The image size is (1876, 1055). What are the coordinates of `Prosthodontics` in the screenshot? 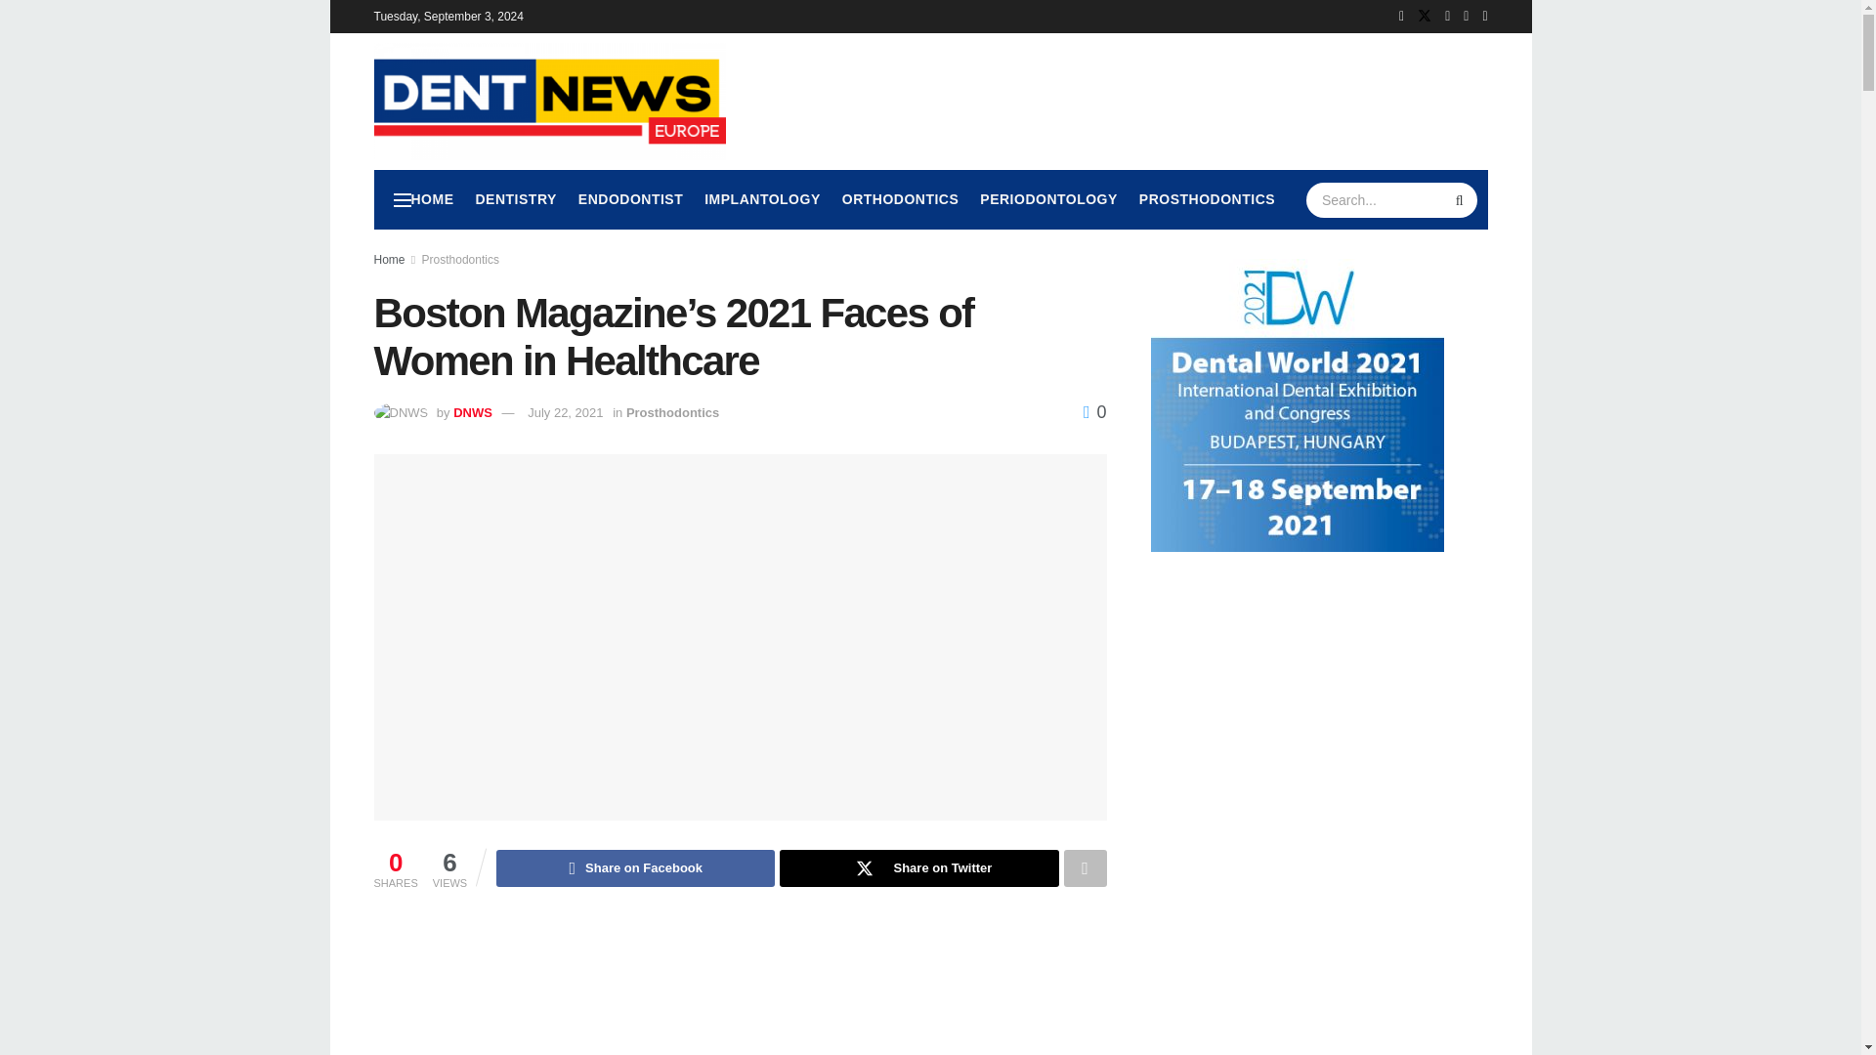 It's located at (672, 412).